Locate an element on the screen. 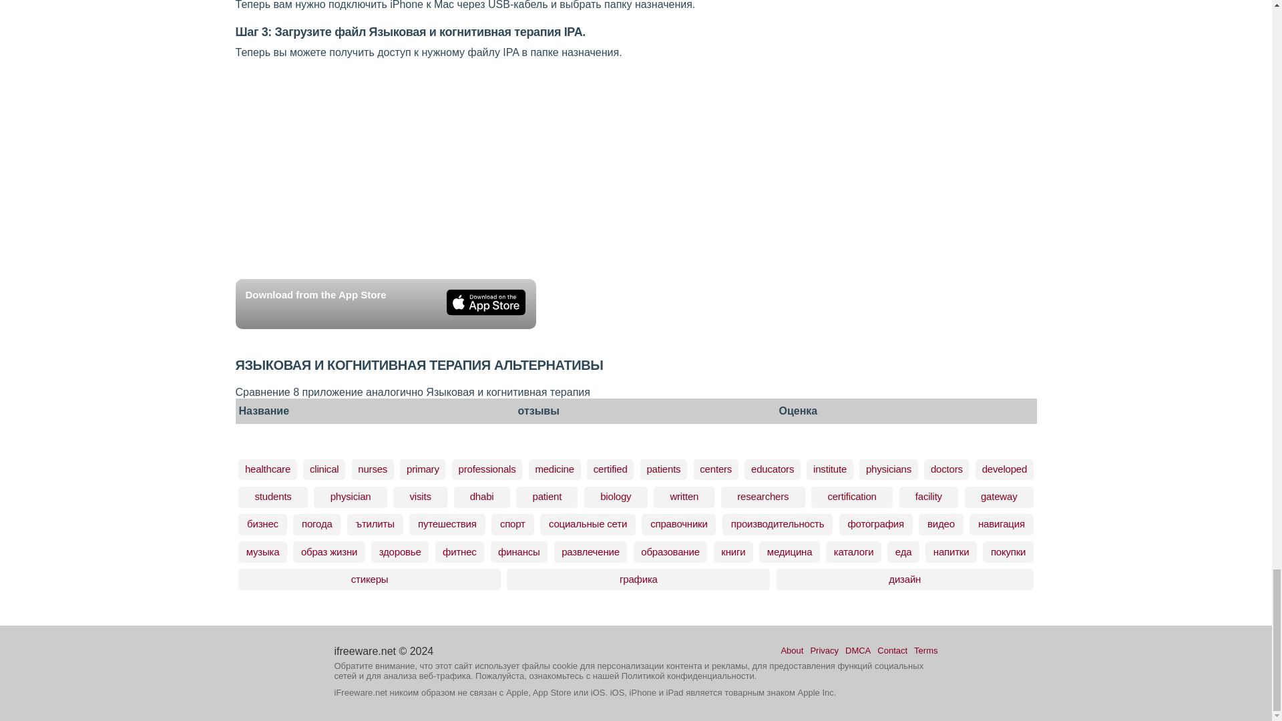 Image resolution: width=1282 pixels, height=721 pixels. patient is located at coordinates (548, 496).